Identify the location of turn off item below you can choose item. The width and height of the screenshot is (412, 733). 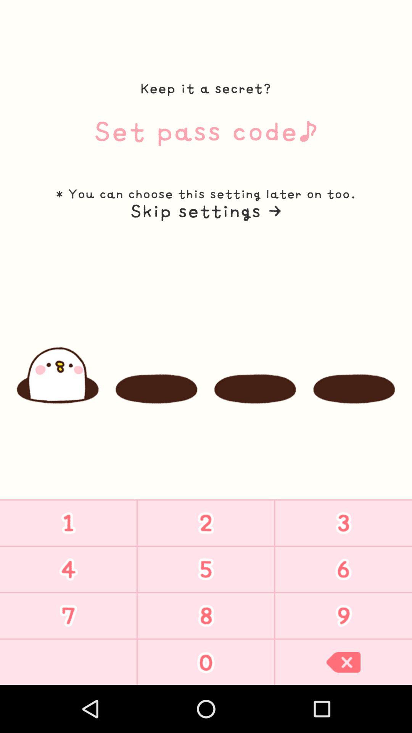
(206, 211).